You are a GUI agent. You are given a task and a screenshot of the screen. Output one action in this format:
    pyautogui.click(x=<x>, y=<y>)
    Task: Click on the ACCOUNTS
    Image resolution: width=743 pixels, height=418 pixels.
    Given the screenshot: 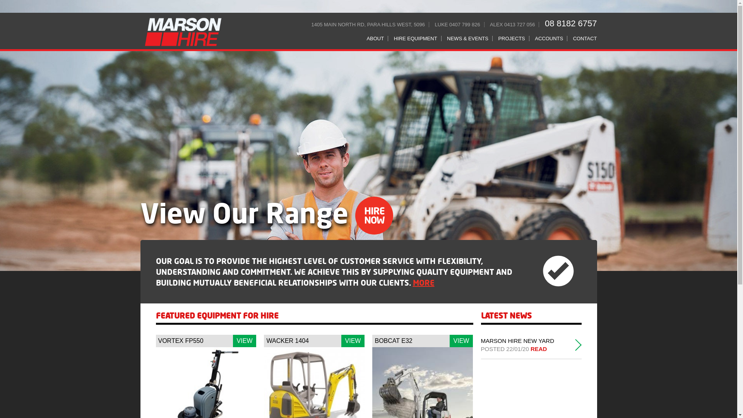 What is the action you would take?
    pyautogui.click(x=549, y=39)
    